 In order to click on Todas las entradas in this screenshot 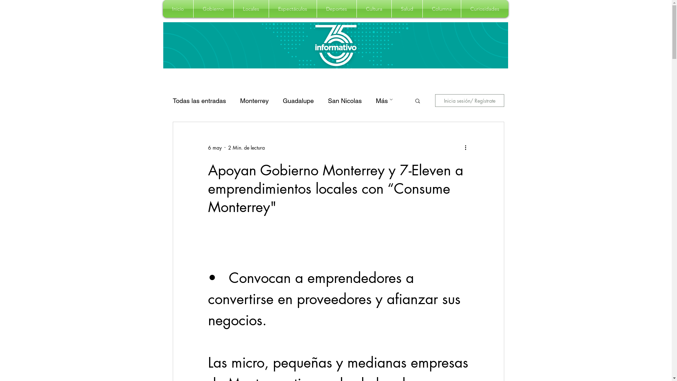, I will do `click(199, 100)`.